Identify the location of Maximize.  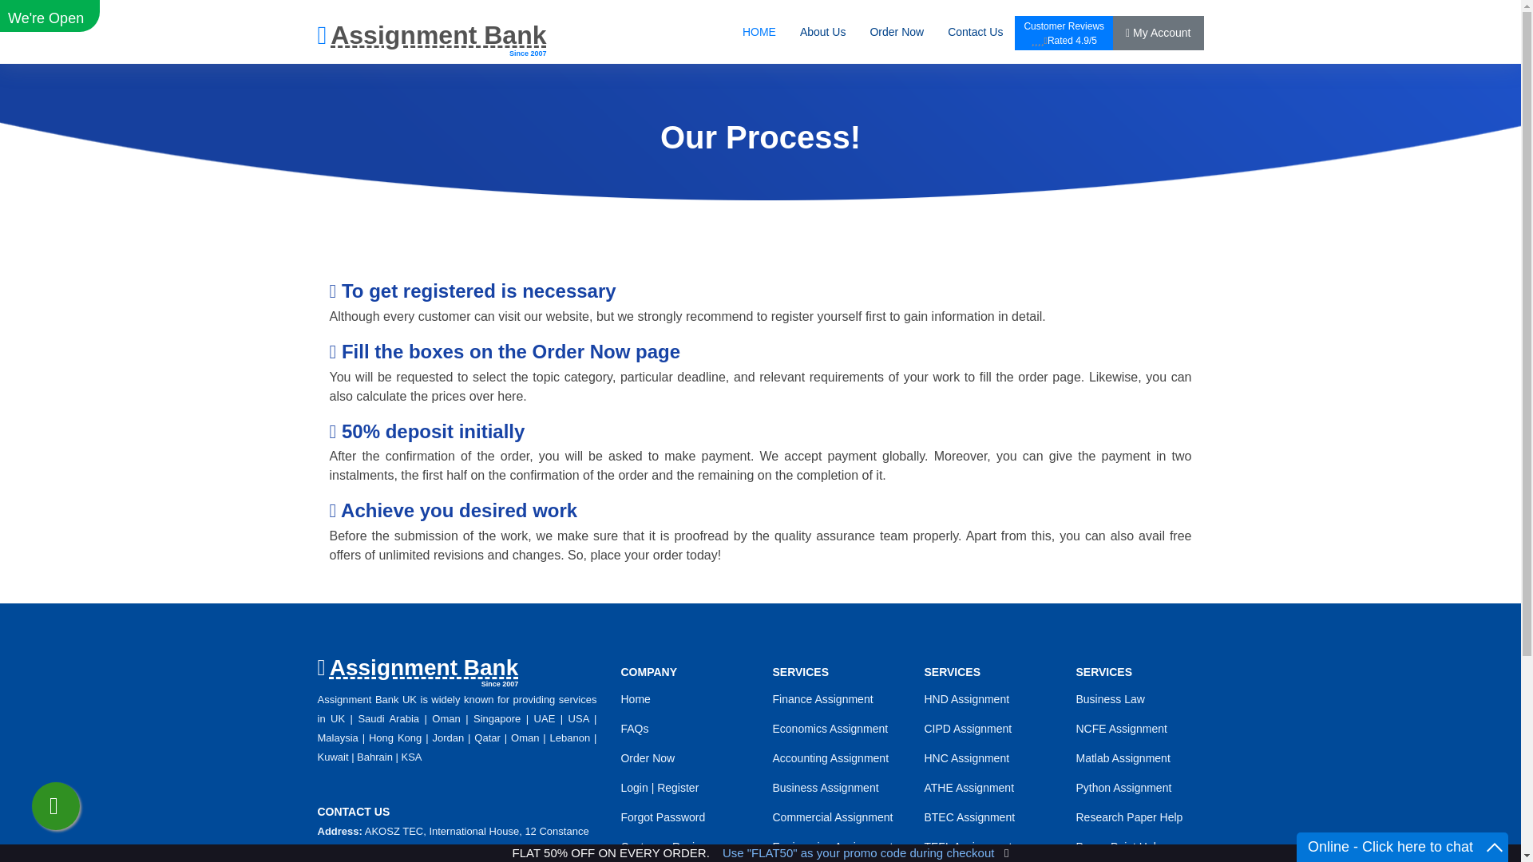
(663, 817).